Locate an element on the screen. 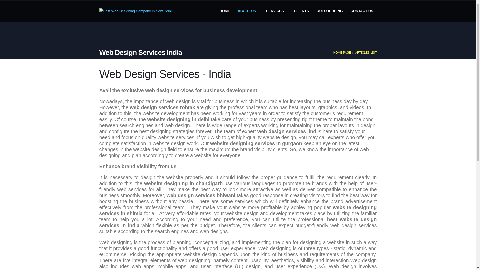 The image size is (480, 270). OUTSOURCING is located at coordinates (329, 11).